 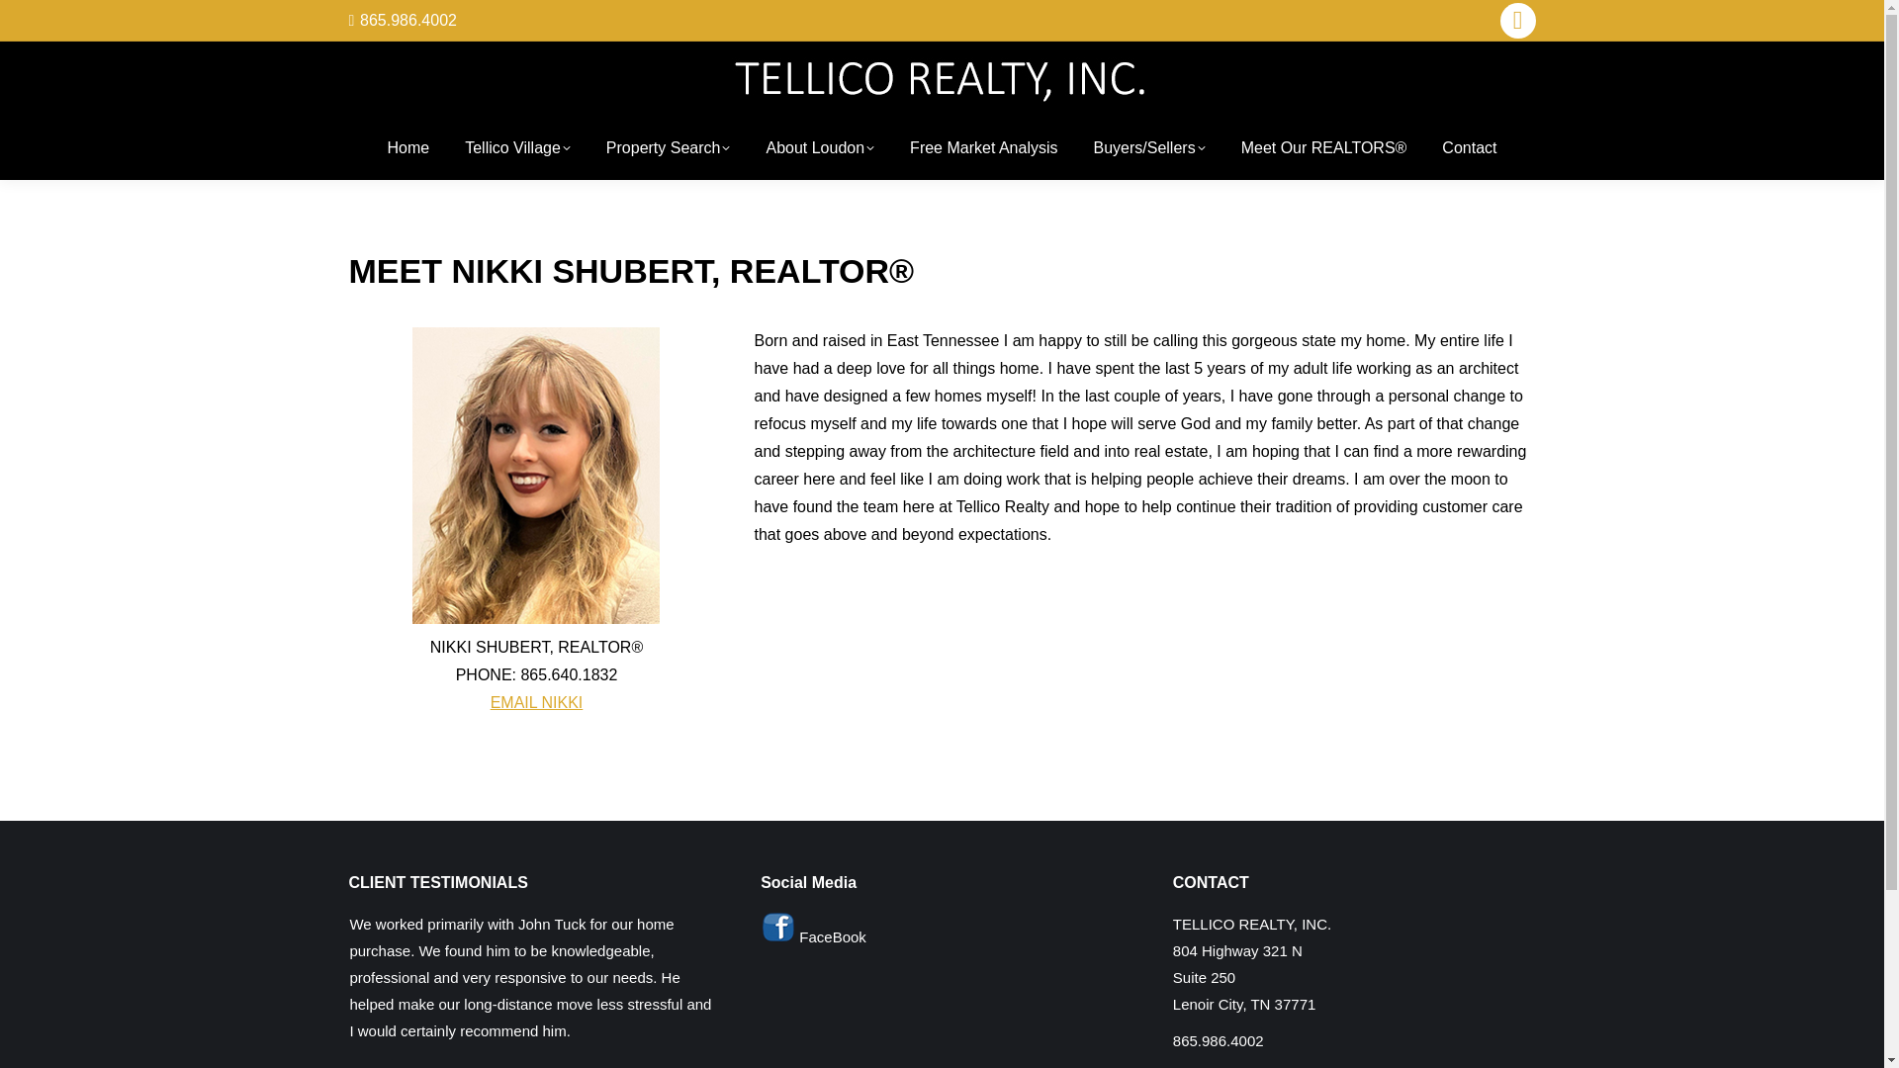 I want to click on Property Search, so click(x=669, y=148).